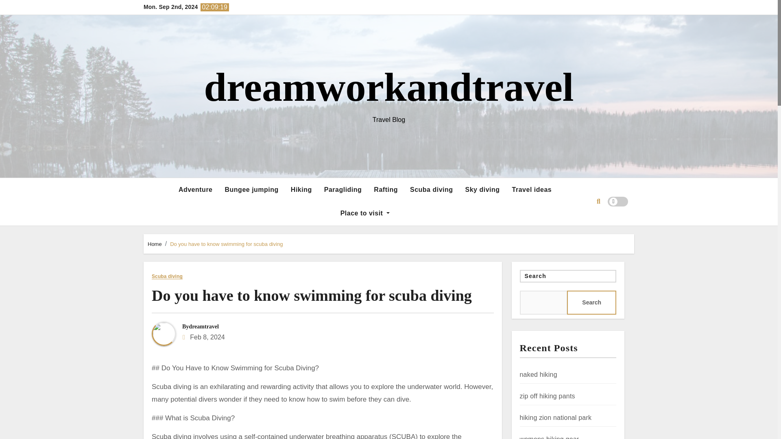 This screenshot has width=781, height=439. What do you see at coordinates (532, 189) in the screenshot?
I see `Travel ideas` at bounding box center [532, 189].